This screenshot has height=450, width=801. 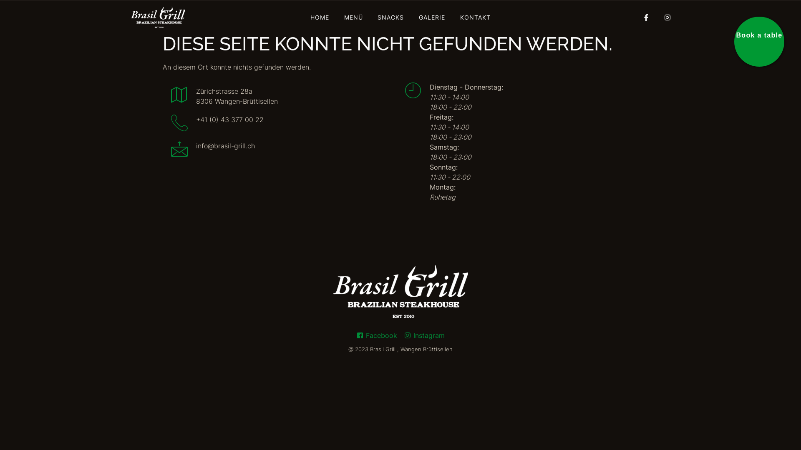 I want to click on Facebook, so click(x=377, y=335).